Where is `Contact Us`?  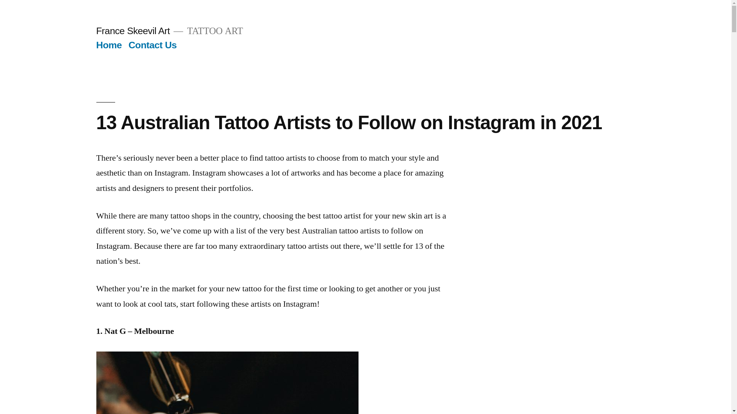 Contact Us is located at coordinates (153, 45).